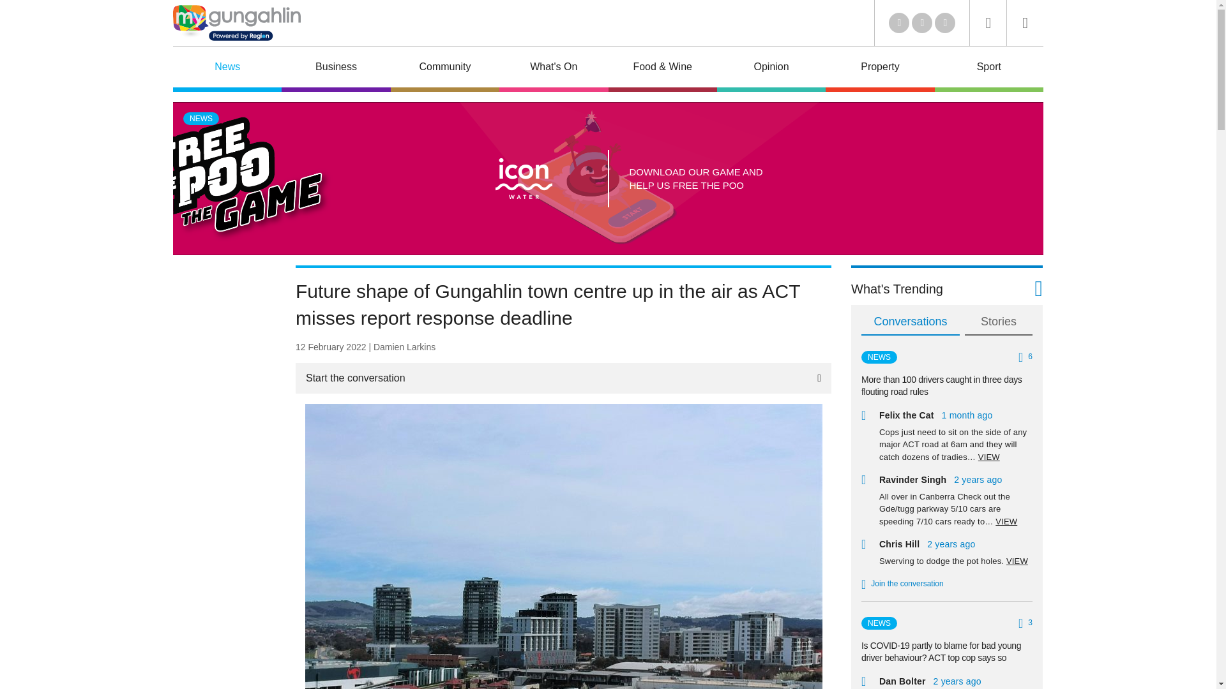 Image resolution: width=1226 pixels, height=689 pixels. What do you see at coordinates (236, 22) in the screenshot?
I see `My Gungahlin Home` at bounding box center [236, 22].